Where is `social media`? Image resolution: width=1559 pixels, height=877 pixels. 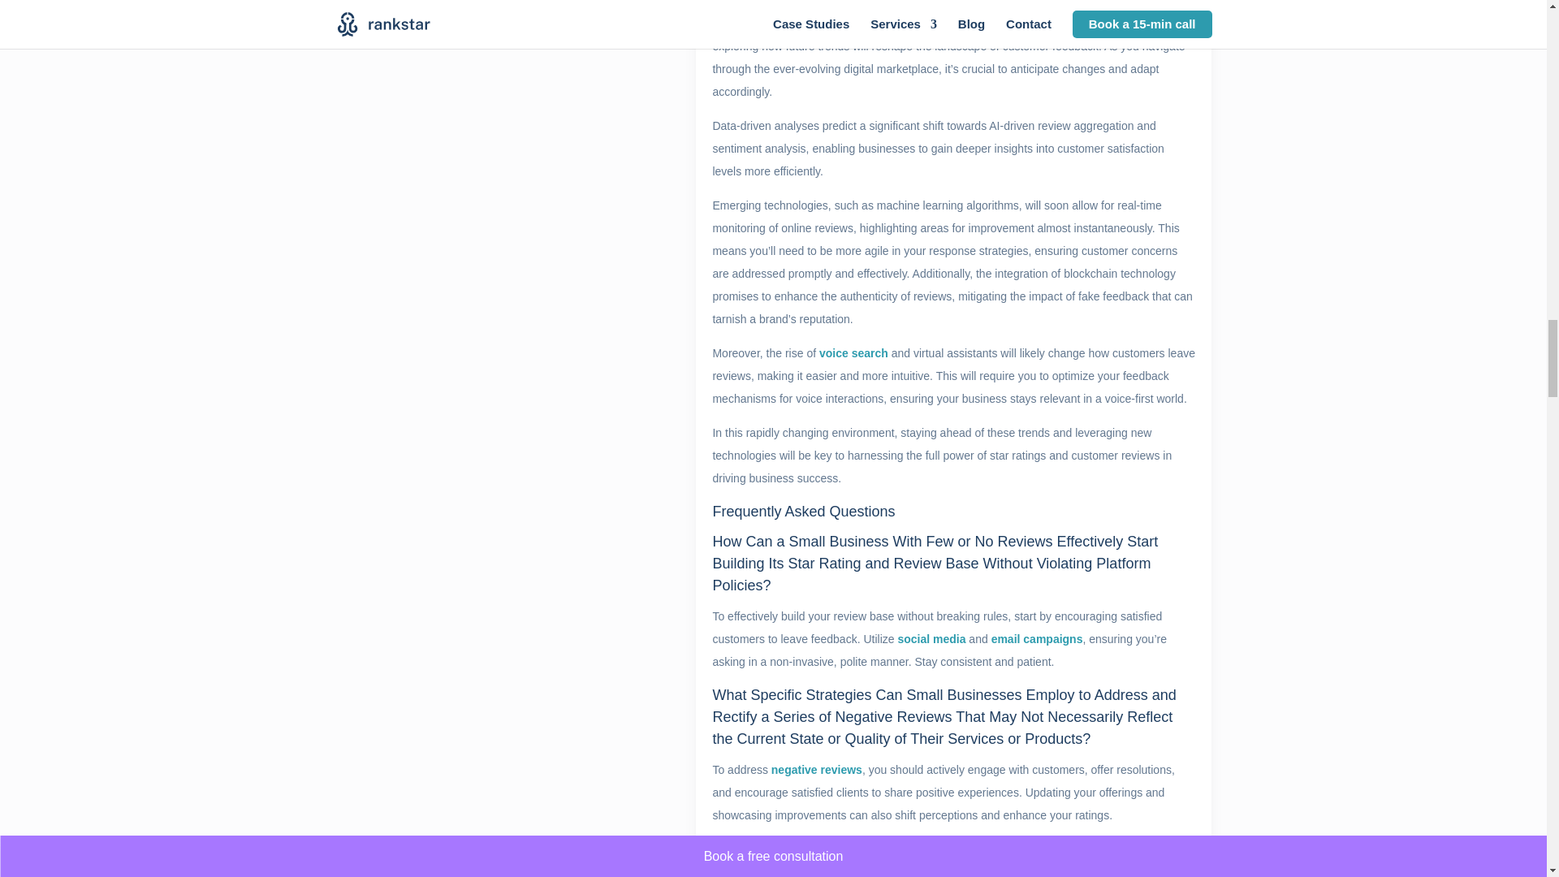
social media is located at coordinates (931, 638).